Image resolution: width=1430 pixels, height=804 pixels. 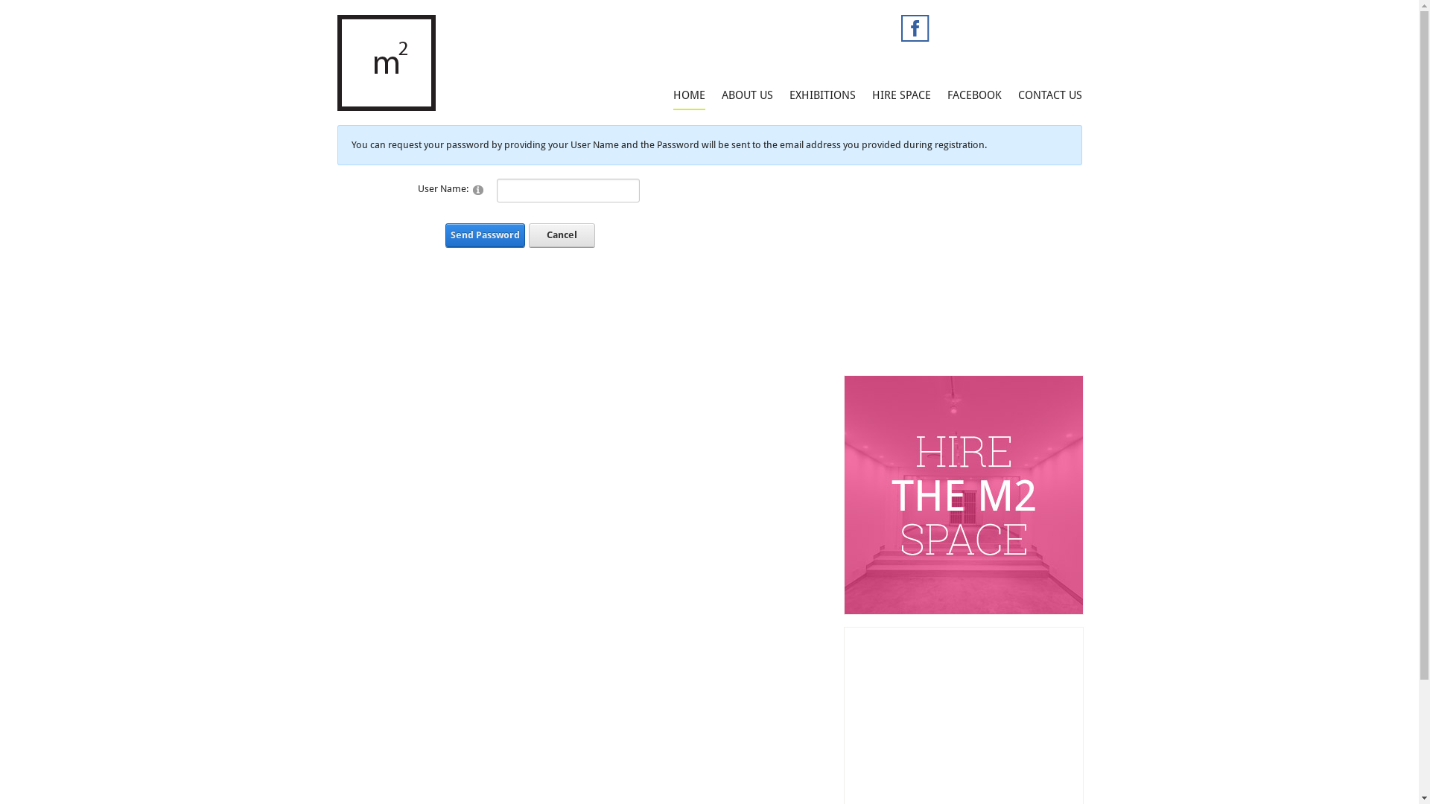 I want to click on HOME, so click(x=690, y=95).